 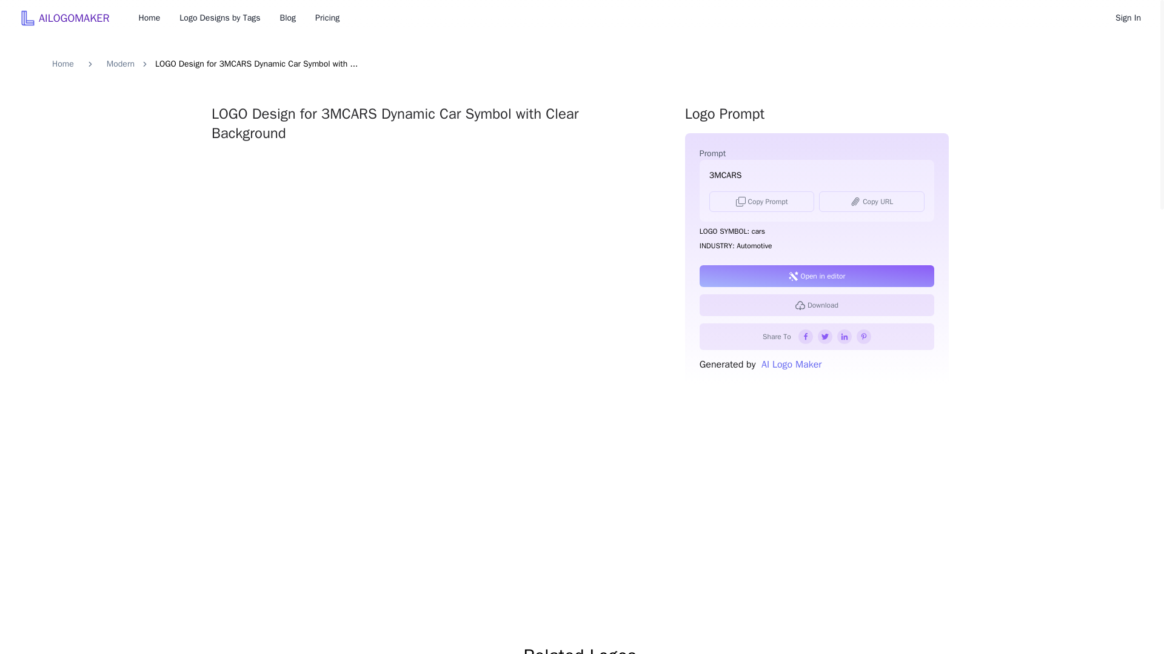 What do you see at coordinates (761, 201) in the screenshot?
I see `Copy Prompt` at bounding box center [761, 201].